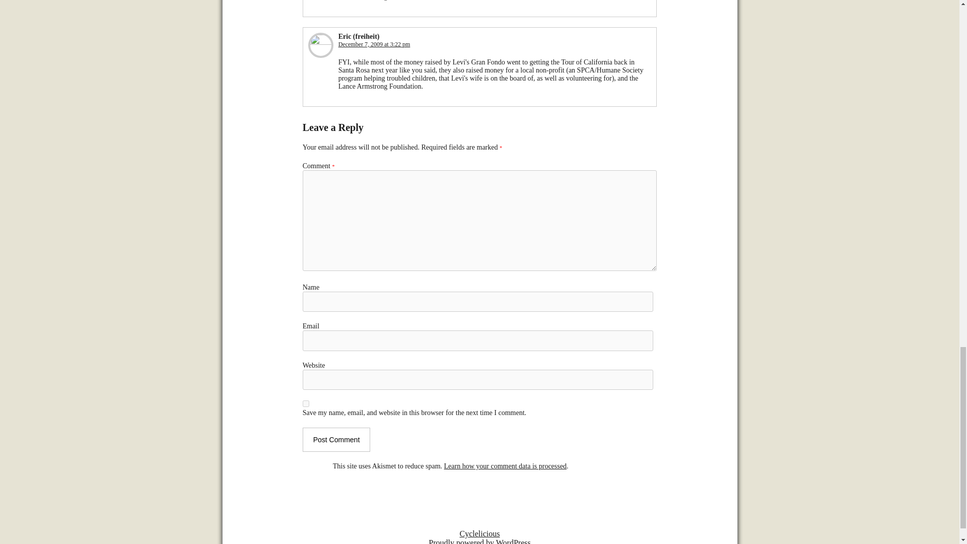  I want to click on December 7, 2009 at 3:22 pm, so click(374, 44).